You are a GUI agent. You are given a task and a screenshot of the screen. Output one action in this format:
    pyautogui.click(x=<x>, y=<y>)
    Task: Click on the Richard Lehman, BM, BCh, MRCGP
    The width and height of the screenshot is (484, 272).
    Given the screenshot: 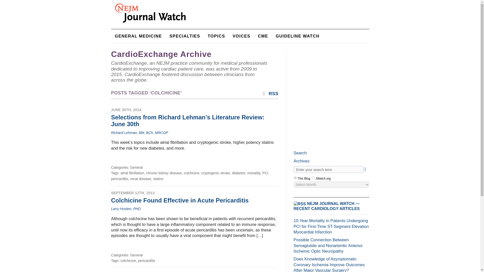 What is the action you would take?
    pyautogui.click(x=139, y=132)
    